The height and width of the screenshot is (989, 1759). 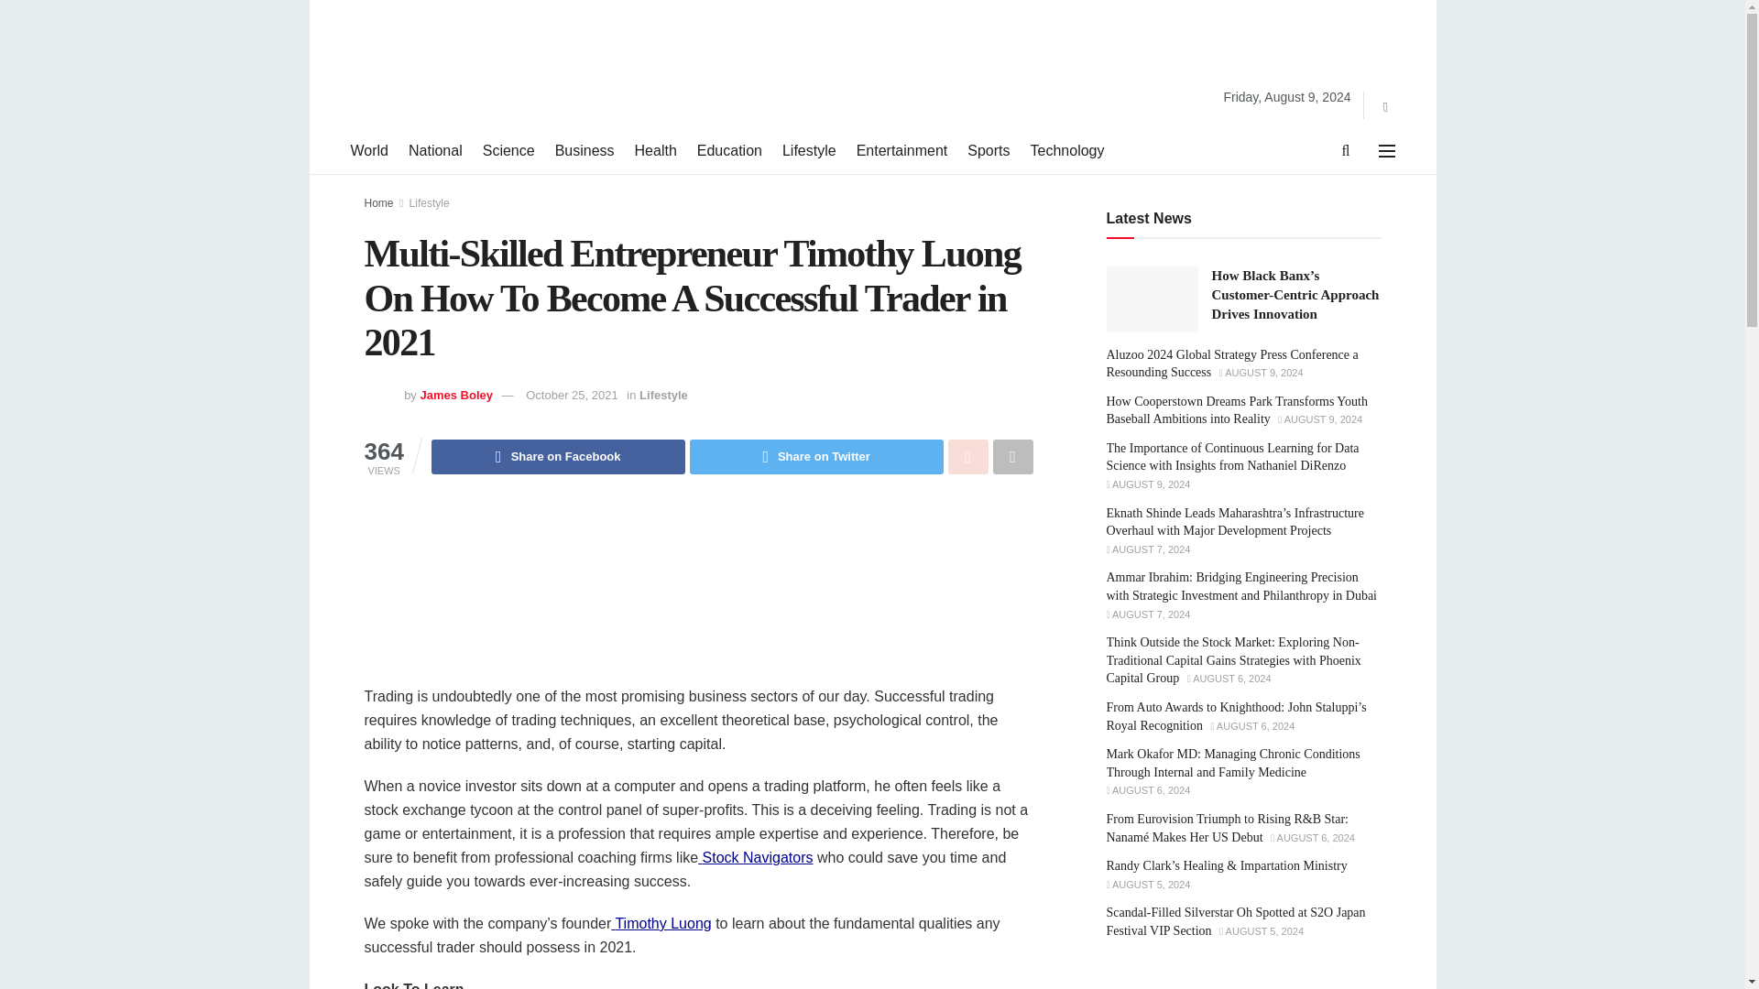 What do you see at coordinates (572, 395) in the screenshot?
I see `October 25, 2021` at bounding box center [572, 395].